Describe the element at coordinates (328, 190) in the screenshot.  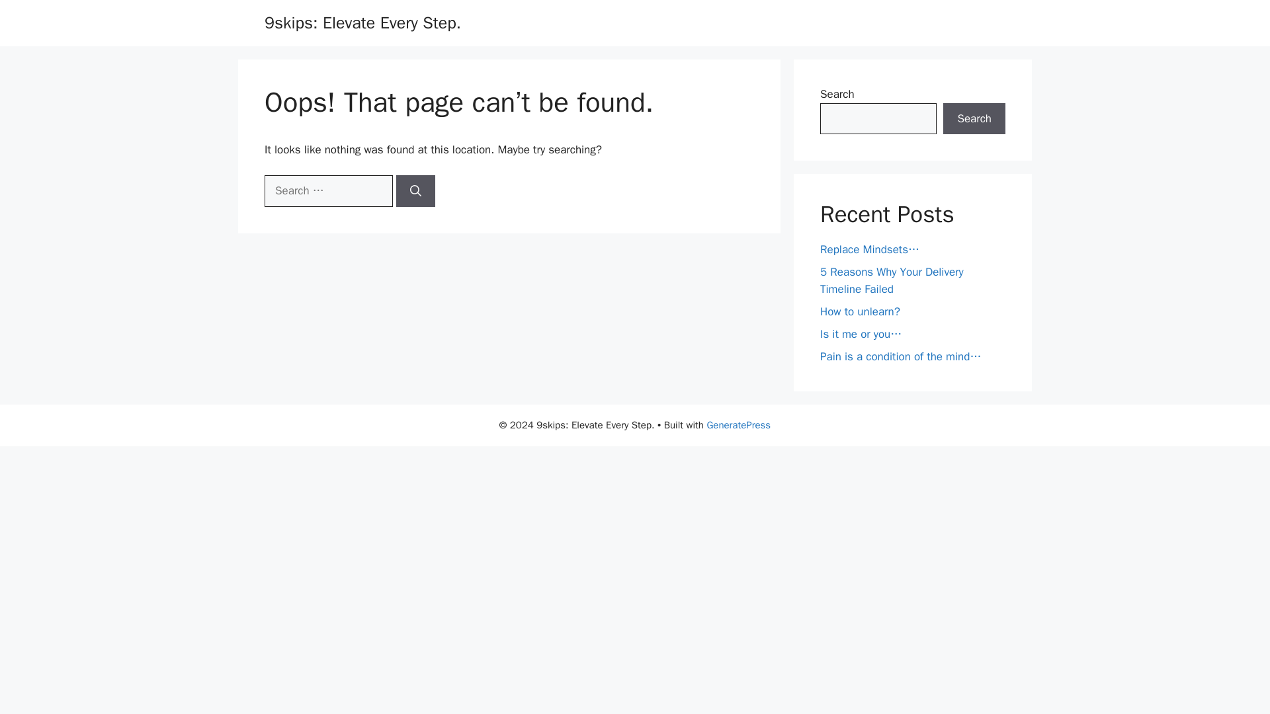
I see `Search for:` at that location.